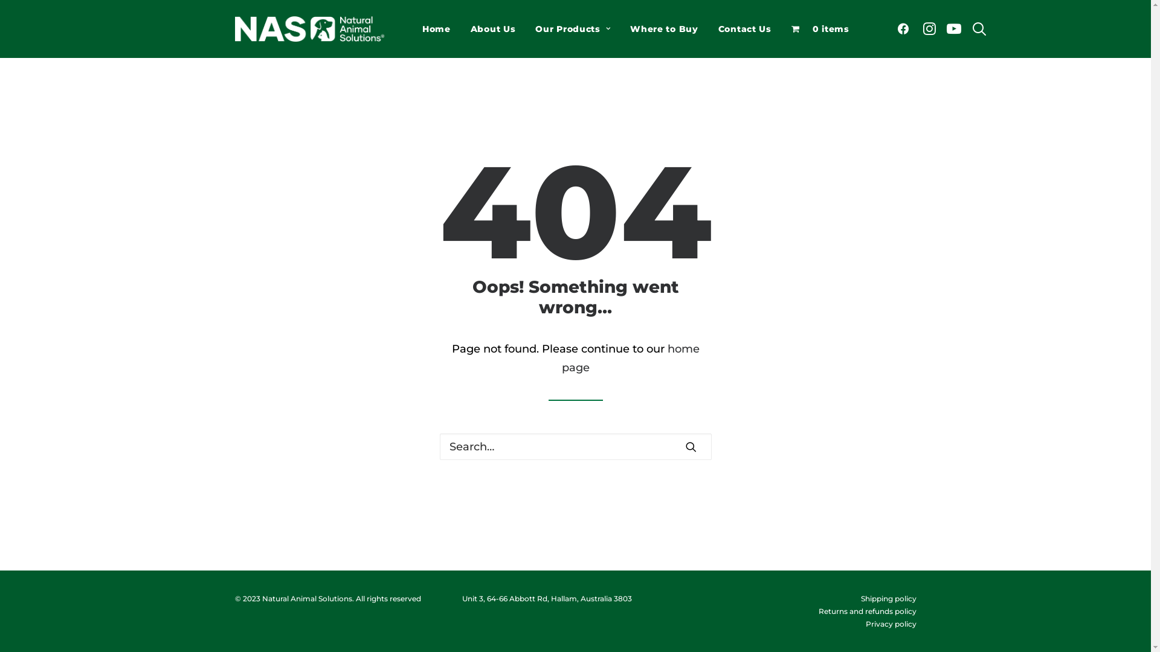 This screenshot has height=652, width=1160. What do you see at coordinates (493, 29) in the screenshot?
I see `About Us` at bounding box center [493, 29].